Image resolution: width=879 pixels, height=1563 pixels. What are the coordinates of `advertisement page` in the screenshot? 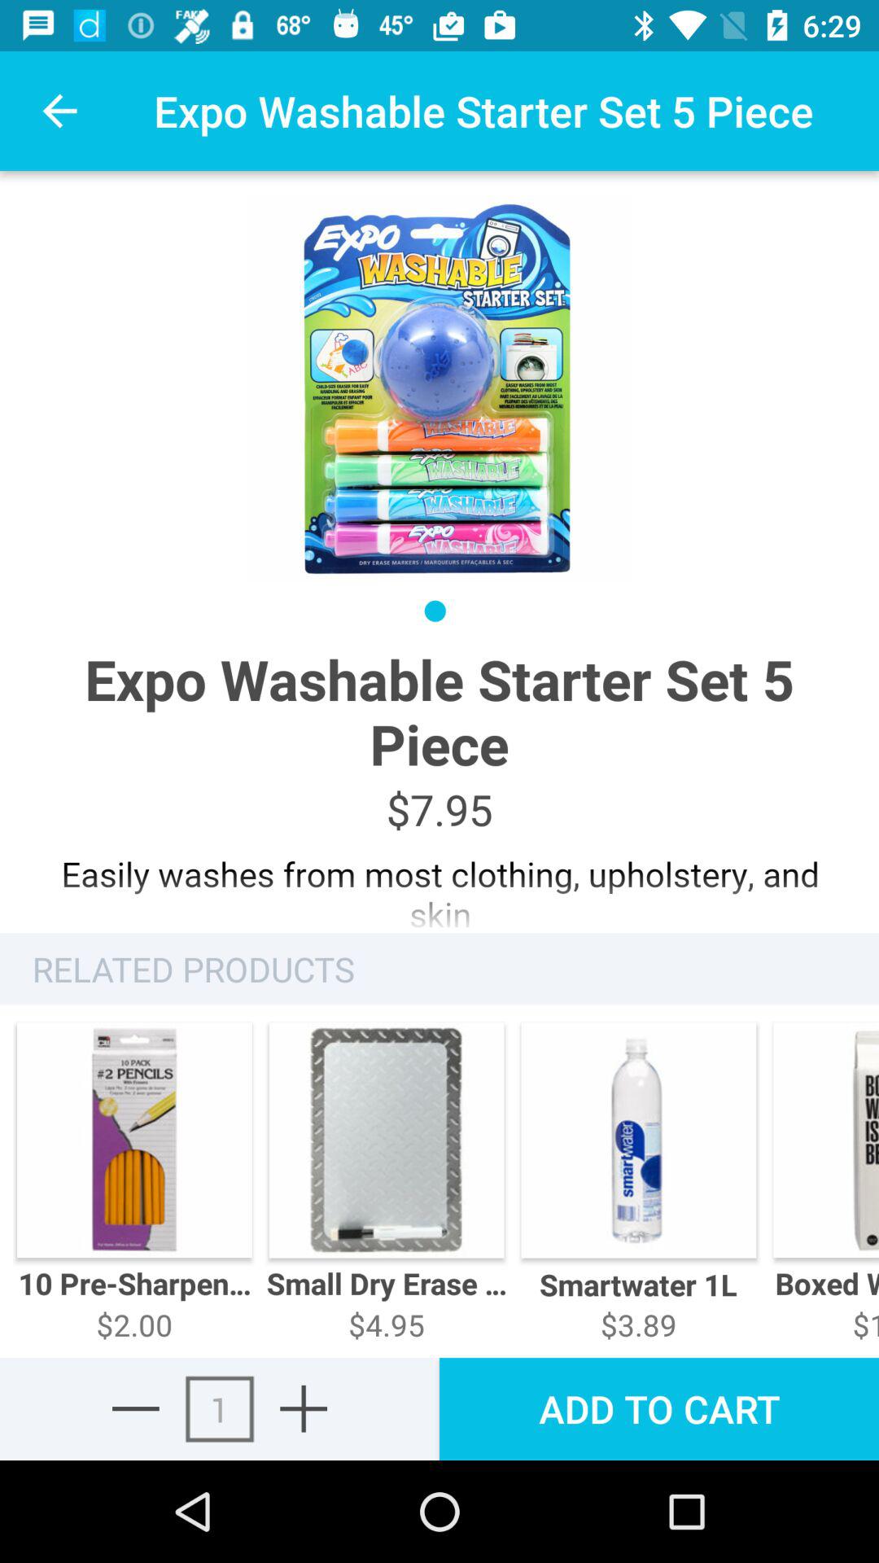 It's located at (439, 886).